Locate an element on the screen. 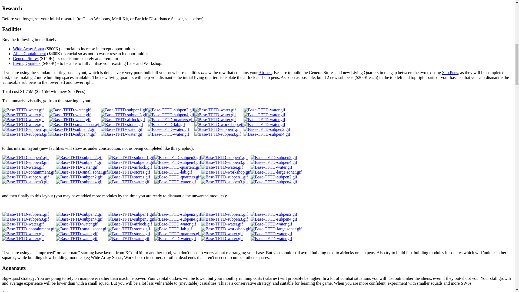 This screenshot has height=292, width=519. Living Quarters is located at coordinates (26, 63).